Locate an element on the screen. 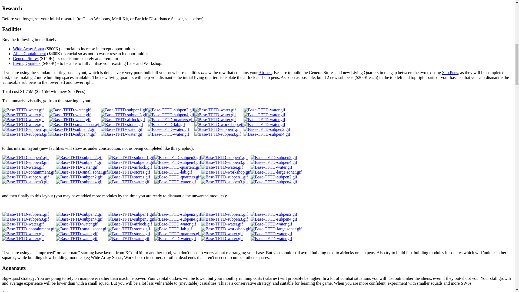 This screenshot has height=292, width=519. Living Quarters is located at coordinates (26, 63).